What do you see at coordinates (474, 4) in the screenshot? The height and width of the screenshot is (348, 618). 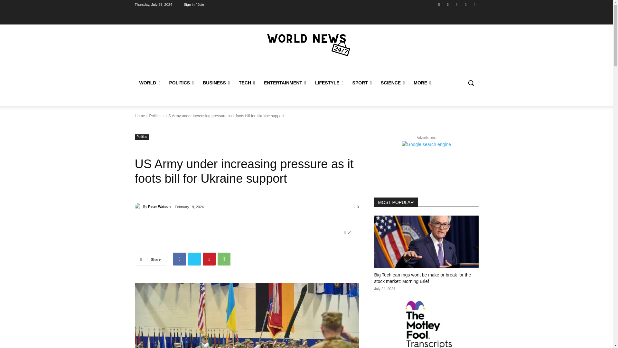 I see `Twitter` at bounding box center [474, 4].